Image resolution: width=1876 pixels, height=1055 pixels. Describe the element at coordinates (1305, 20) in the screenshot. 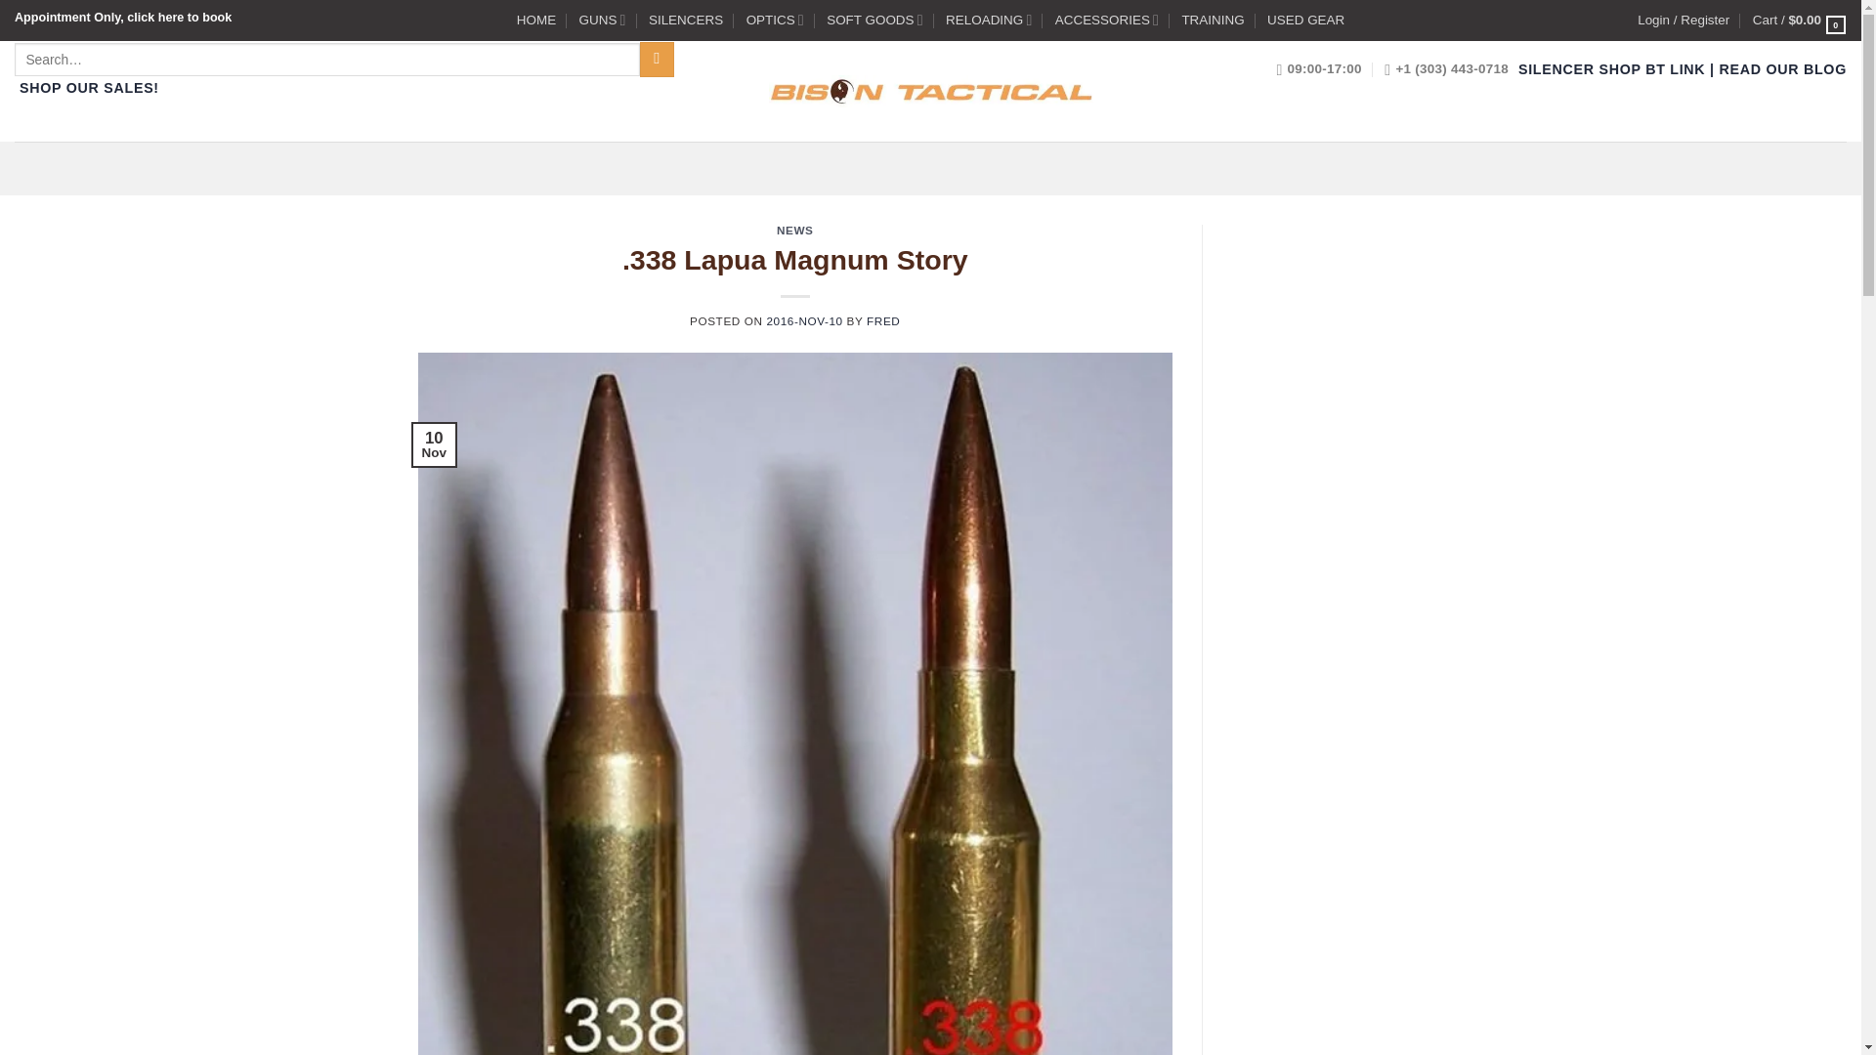

I see `USED GEAR` at that location.